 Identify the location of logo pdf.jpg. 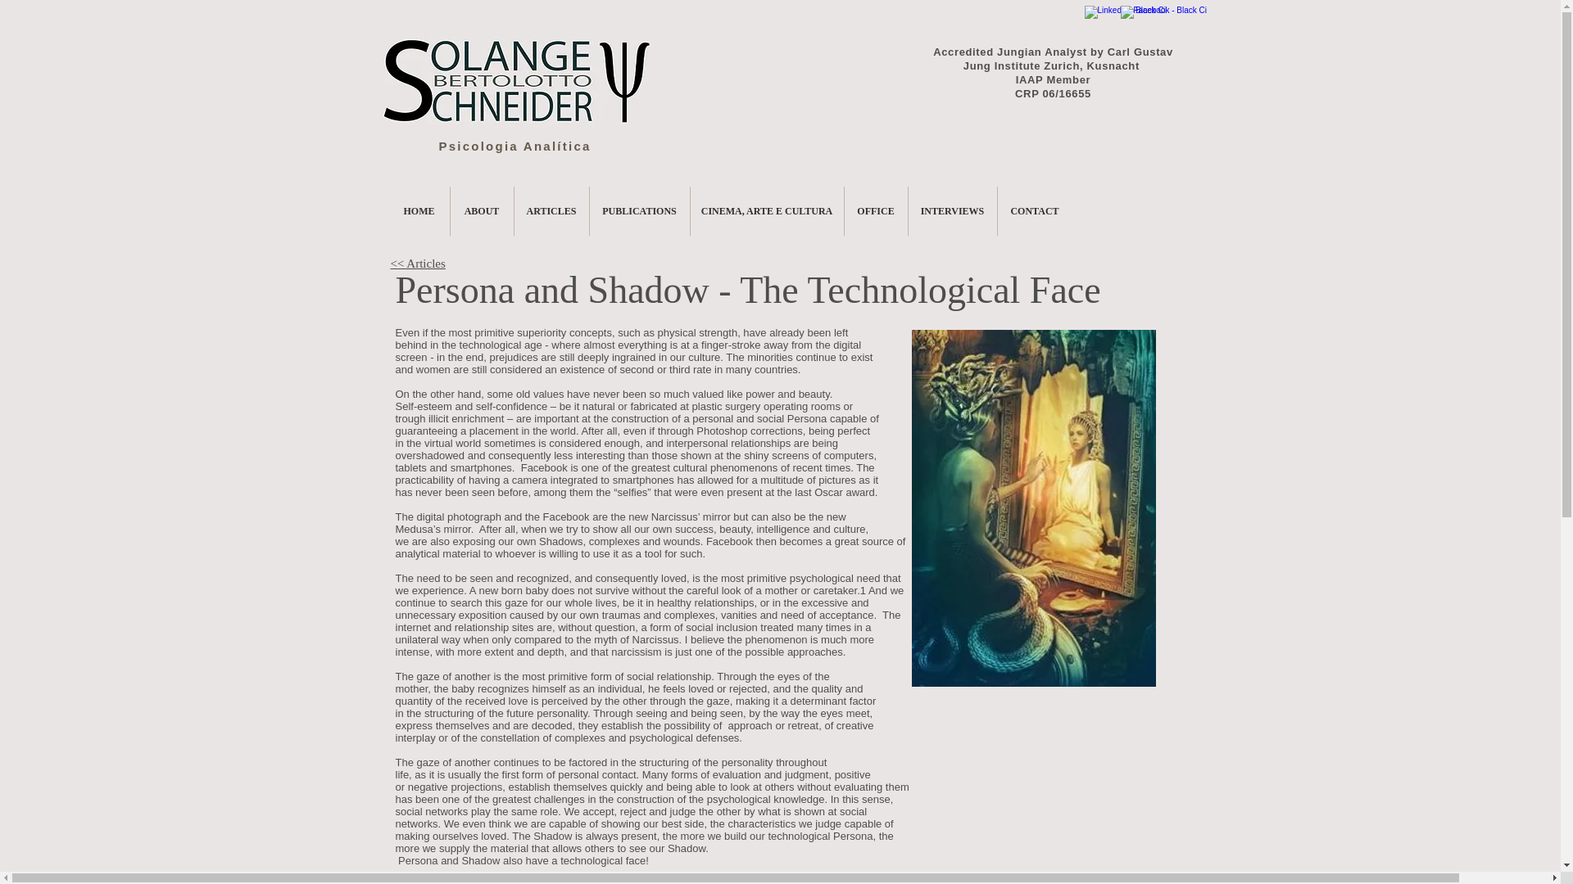
(515, 79).